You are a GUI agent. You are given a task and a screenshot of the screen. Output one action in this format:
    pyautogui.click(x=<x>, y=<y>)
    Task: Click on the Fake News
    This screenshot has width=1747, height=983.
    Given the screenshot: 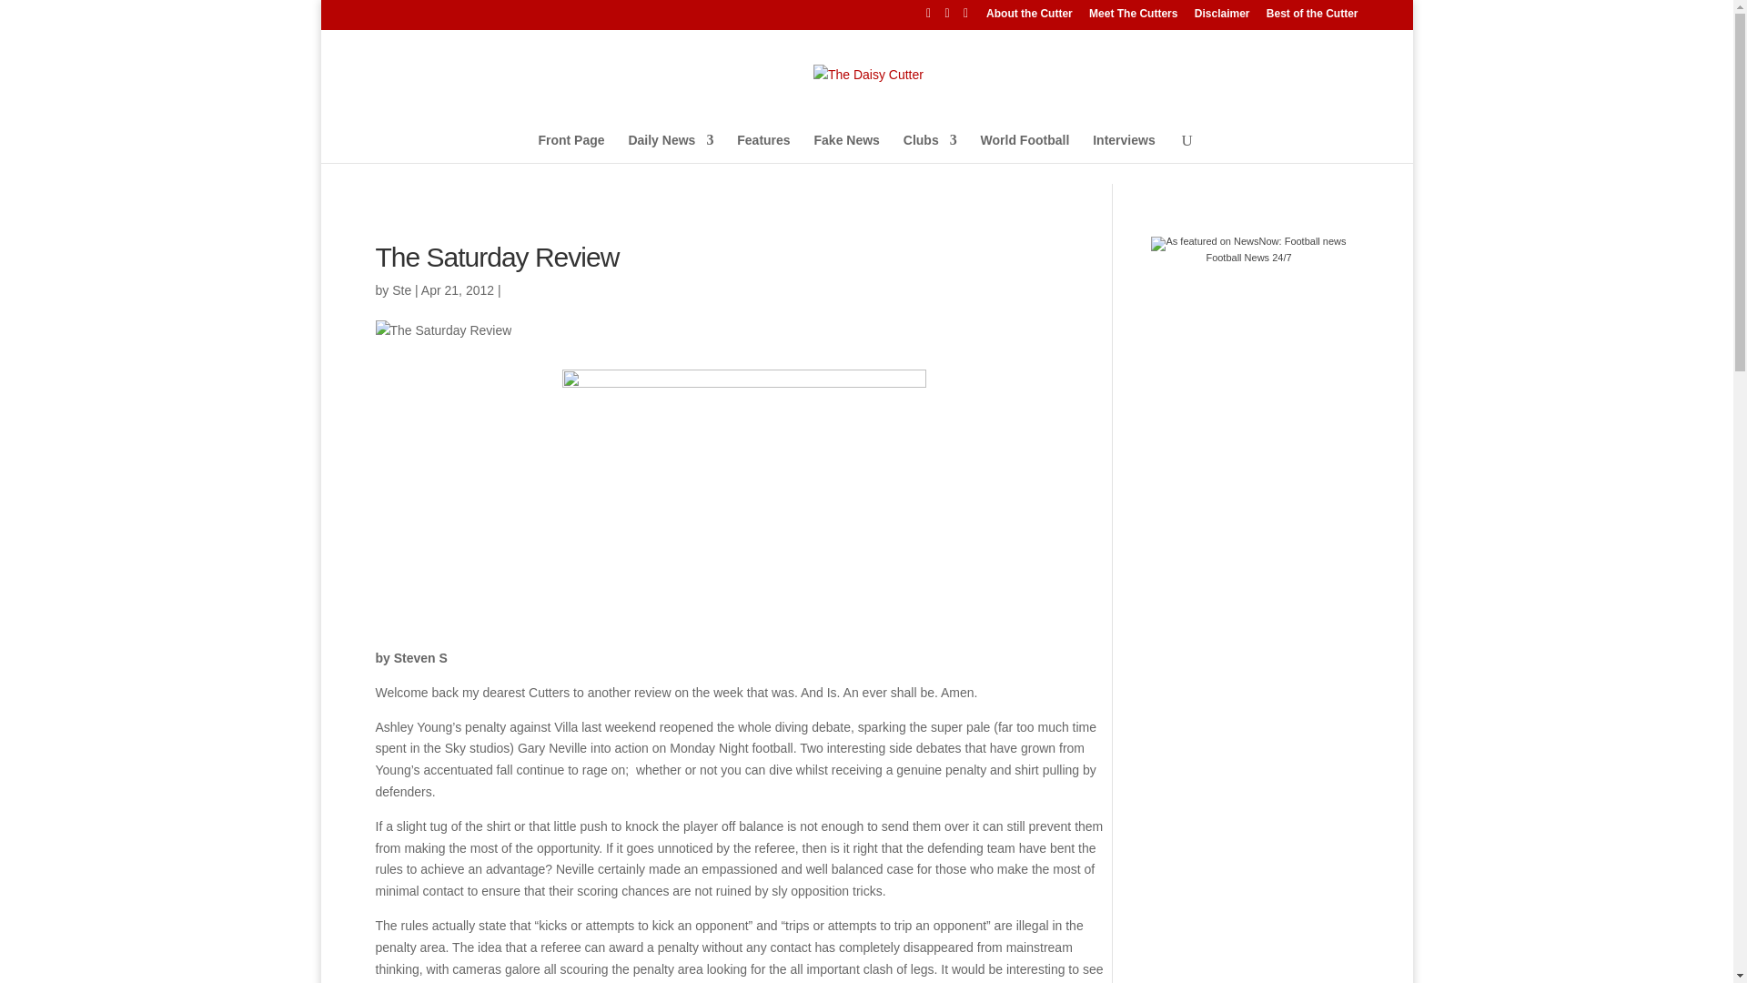 What is the action you would take?
    pyautogui.click(x=846, y=151)
    